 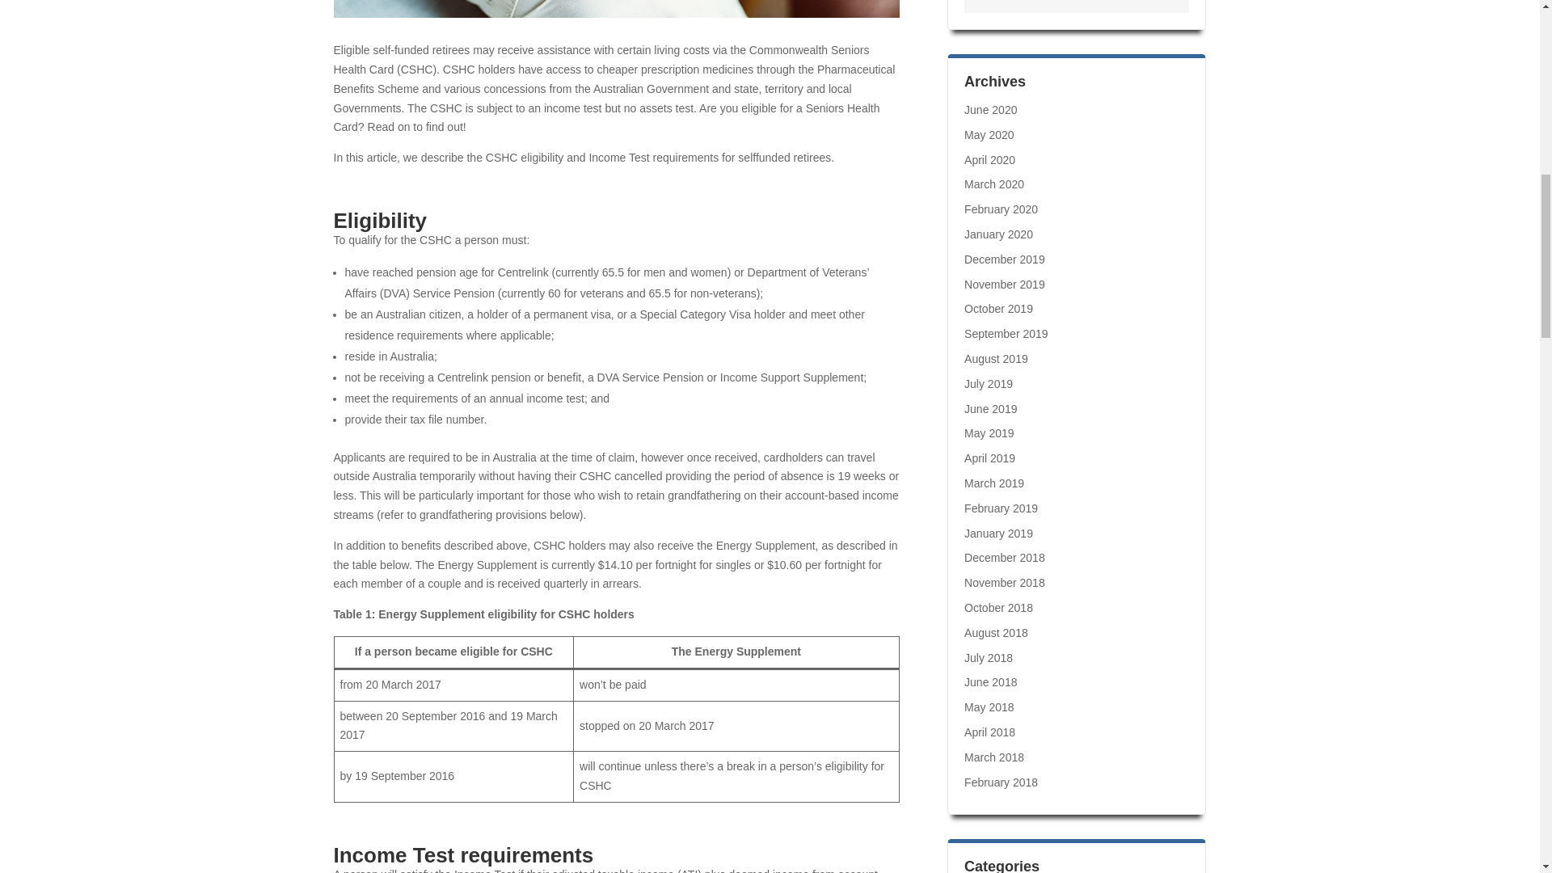 I want to click on April 2020, so click(x=989, y=160).